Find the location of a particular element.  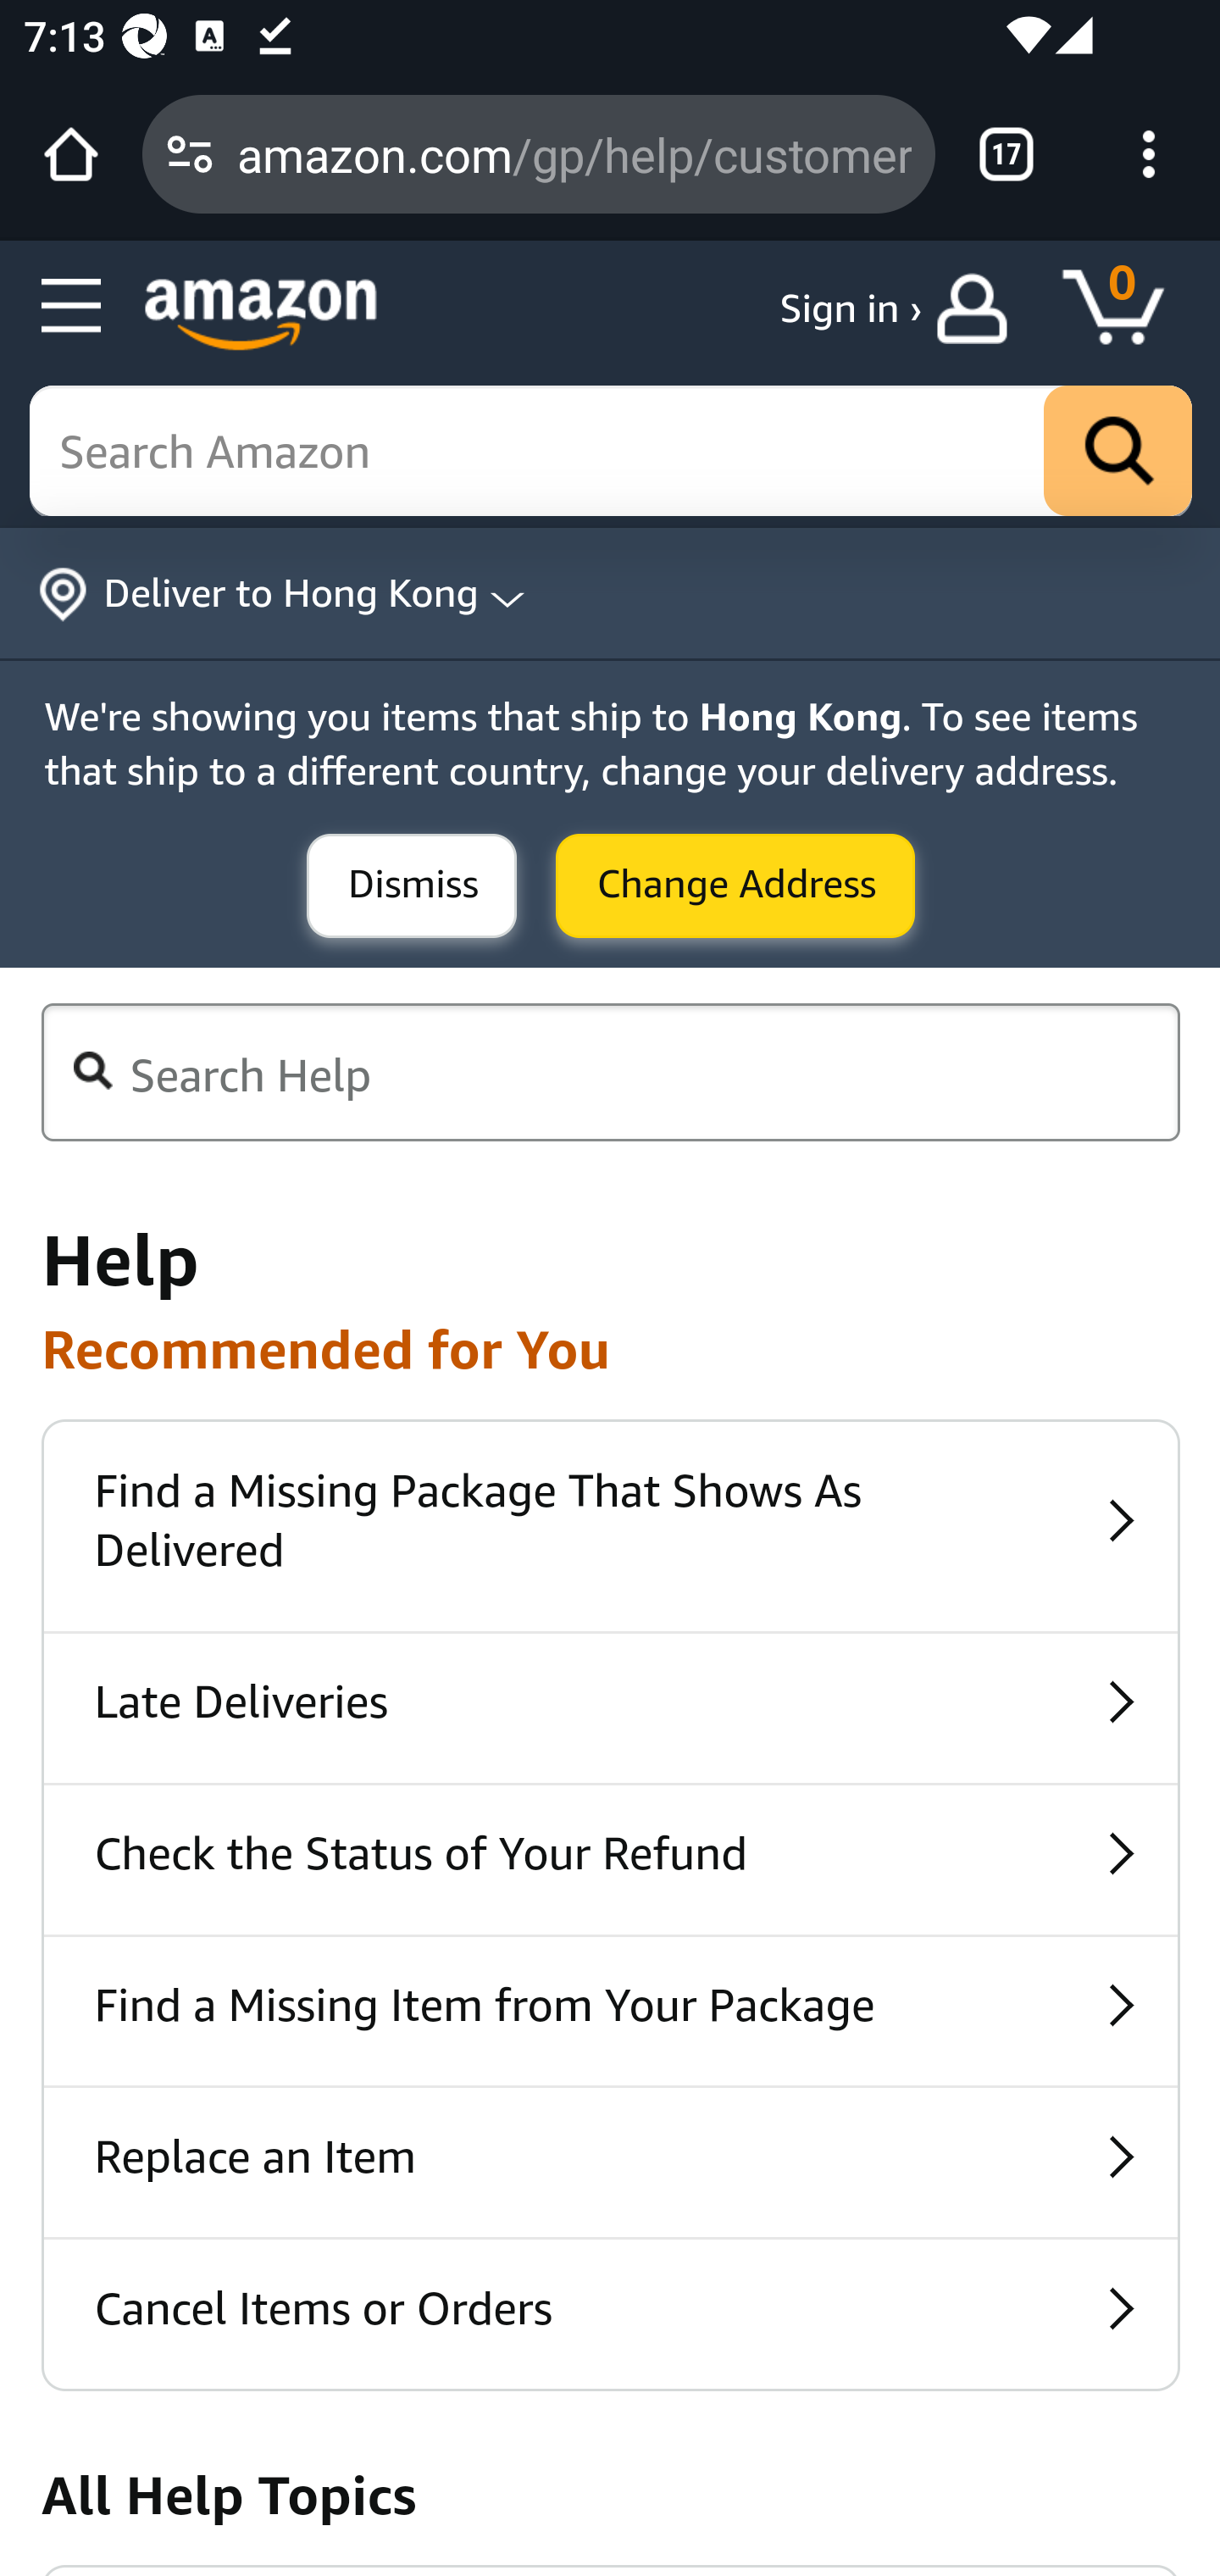

Cancel Items or Orders is located at coordinates (610, 2314).